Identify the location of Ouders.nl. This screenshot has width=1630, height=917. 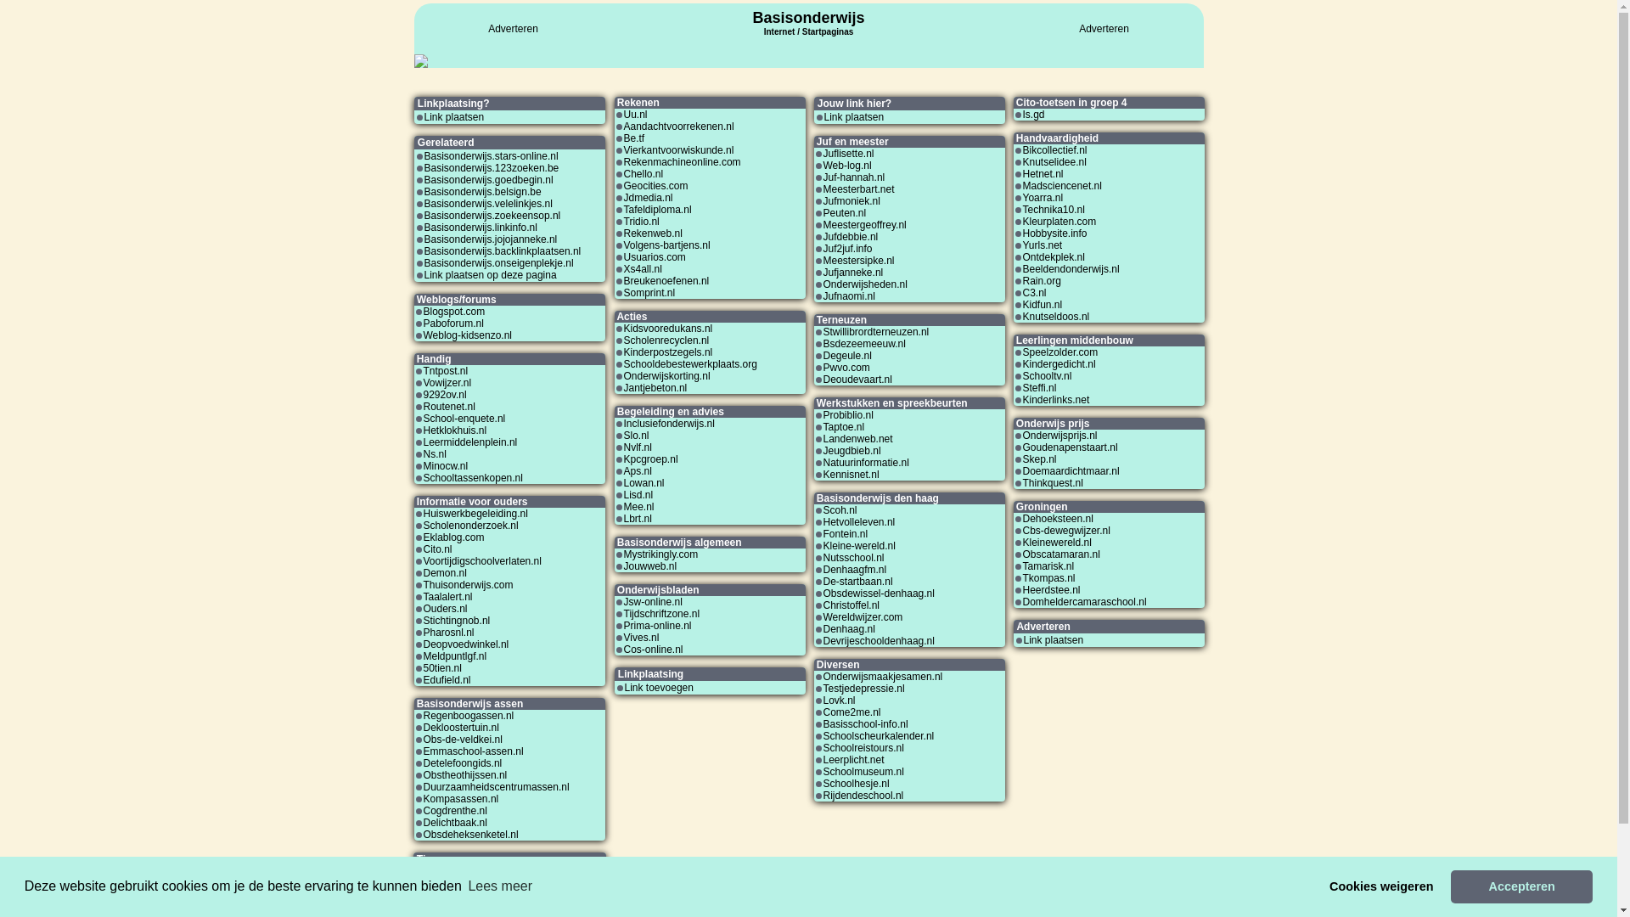
(445, 609).